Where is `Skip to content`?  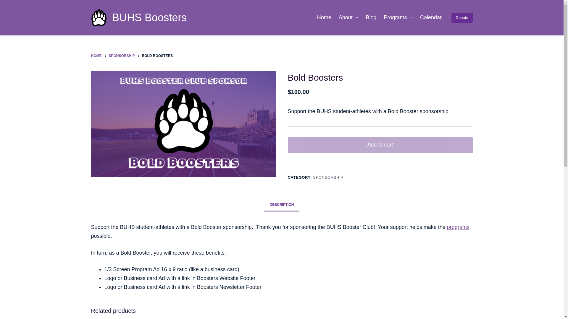 Skip to content is located at coordinates (6, 3).